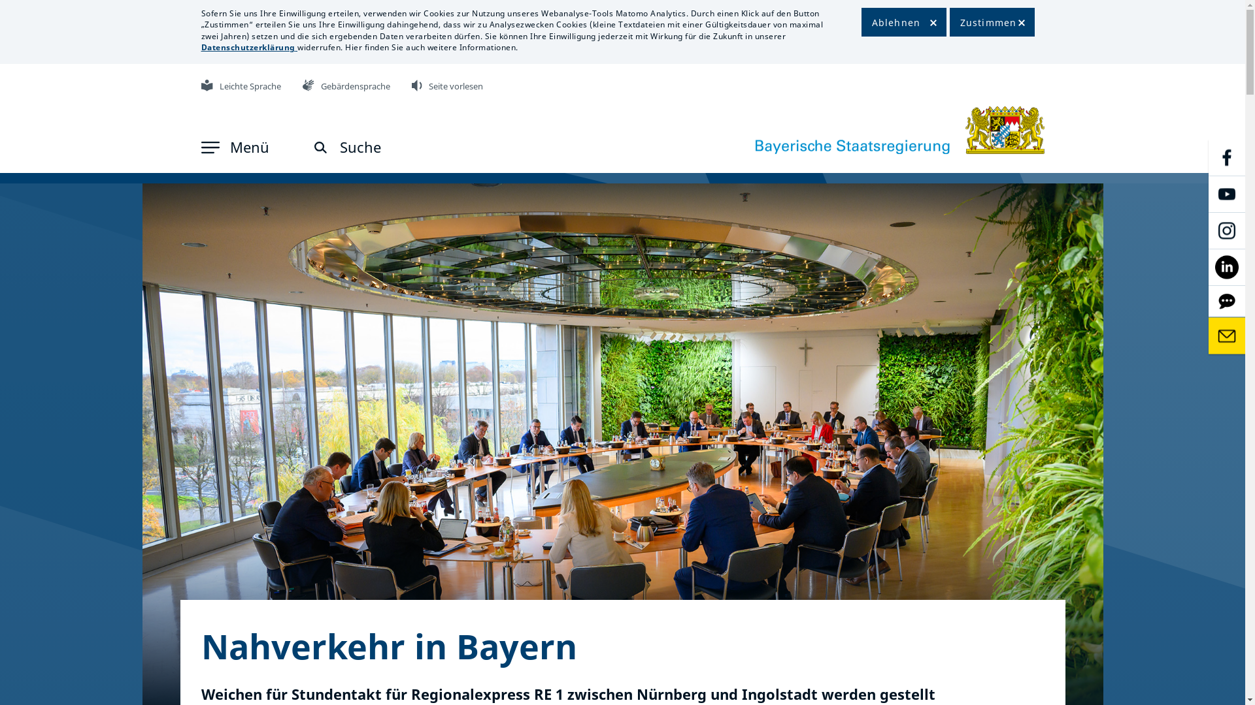 This screenshot has width=1255, height=705. What do you see at coordinates (210, 147) in the screenshot?
I see `Menu aufklappen` at bounding box center [210, 147].